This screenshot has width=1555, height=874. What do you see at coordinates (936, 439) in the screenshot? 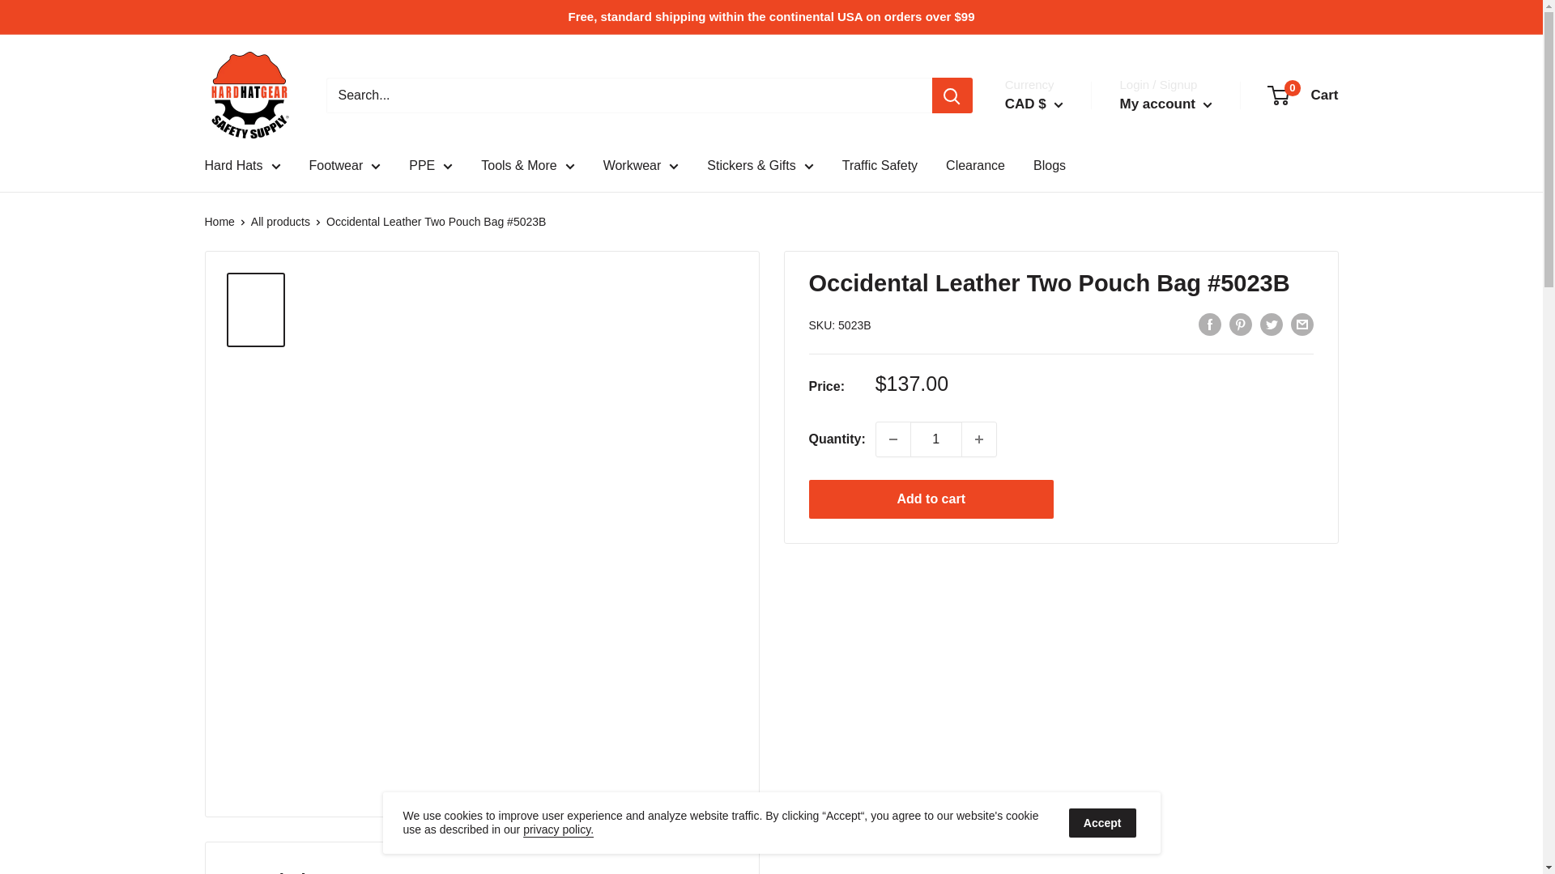
I see `1` at bounding box center [936, 439].